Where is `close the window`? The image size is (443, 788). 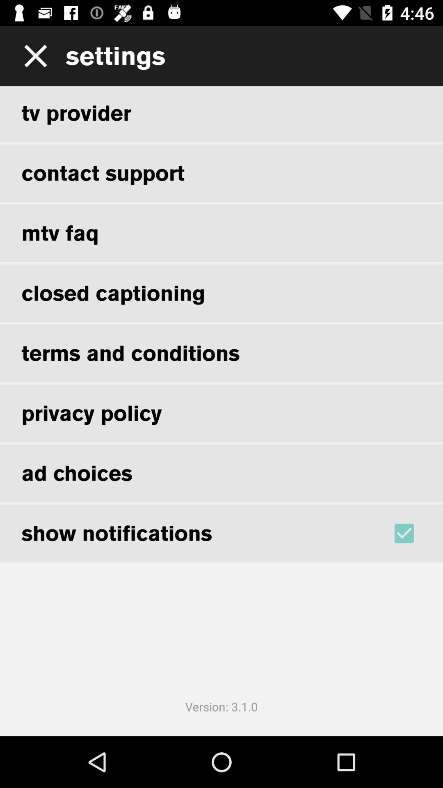
close the window is located at coordinates (33, 56).